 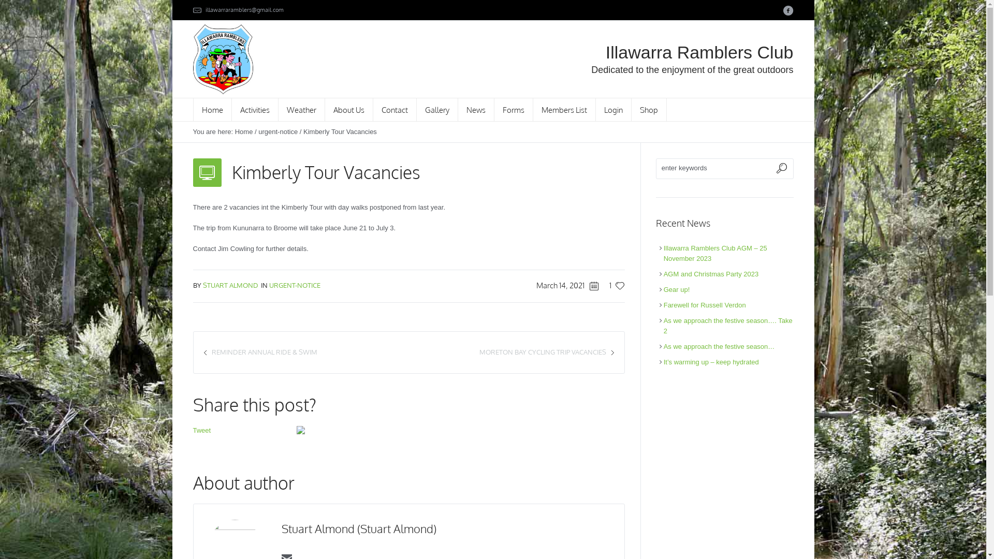 I want to click on illawarraramblers@gmail.com, so click(x=244, y=10).